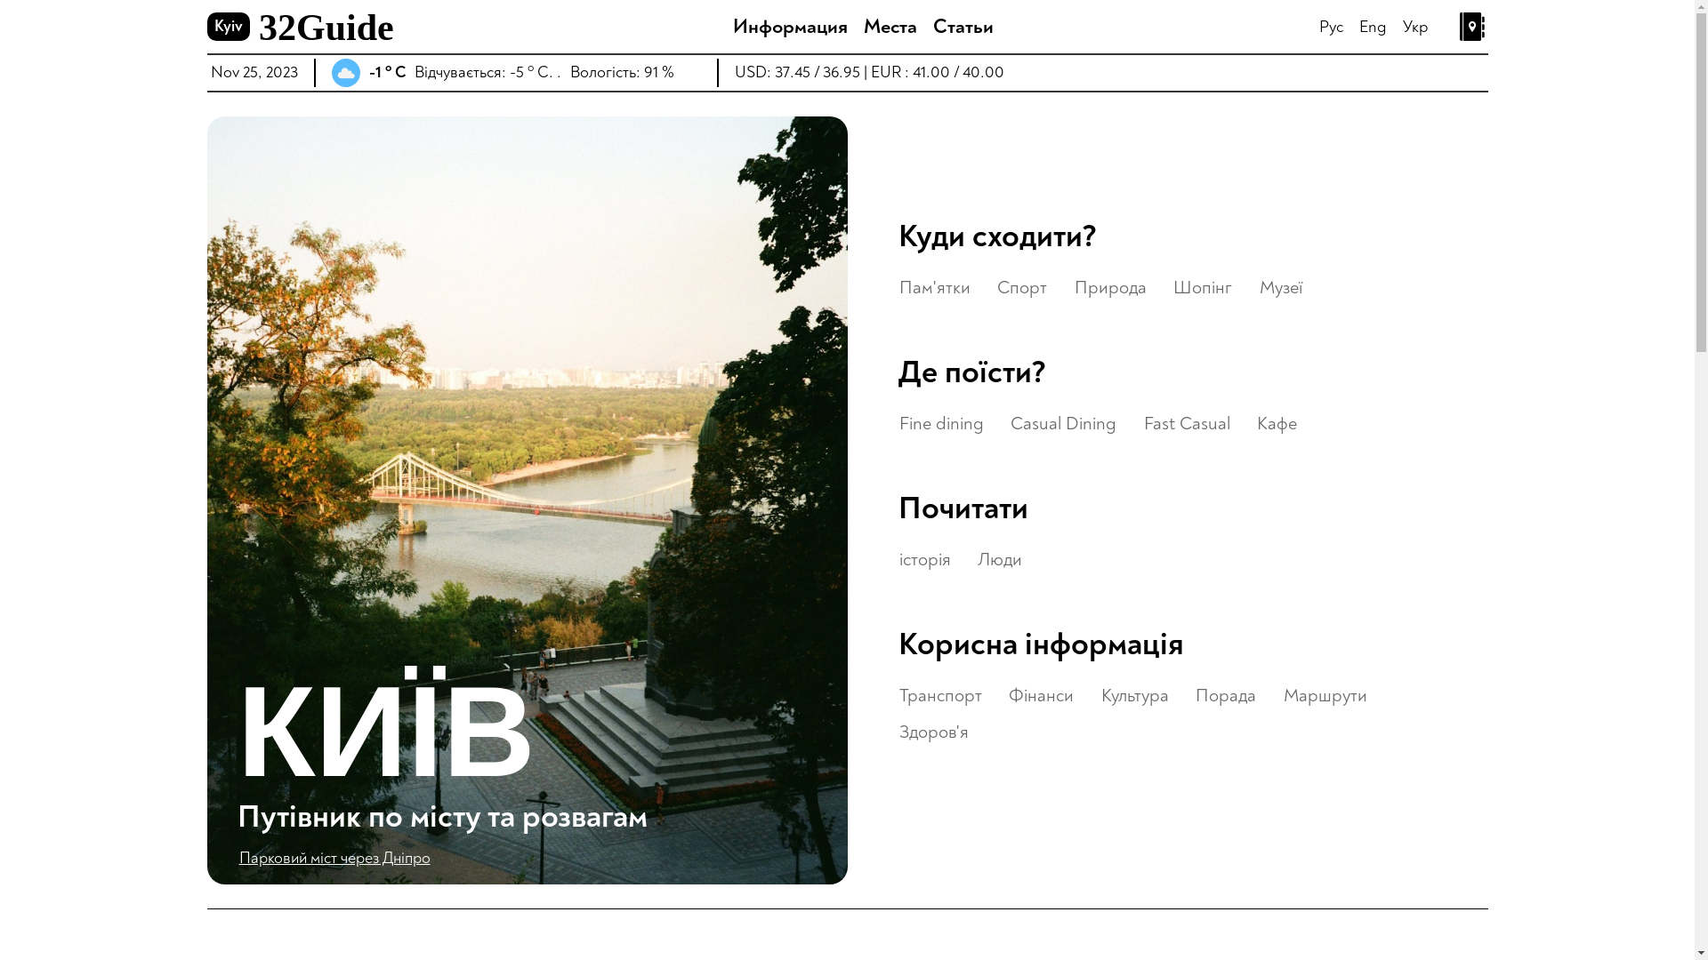  What do you see at coordinates (1064, 423) in the screenshot?
I see `Casual Dining` at bounding box center [1064, 423].